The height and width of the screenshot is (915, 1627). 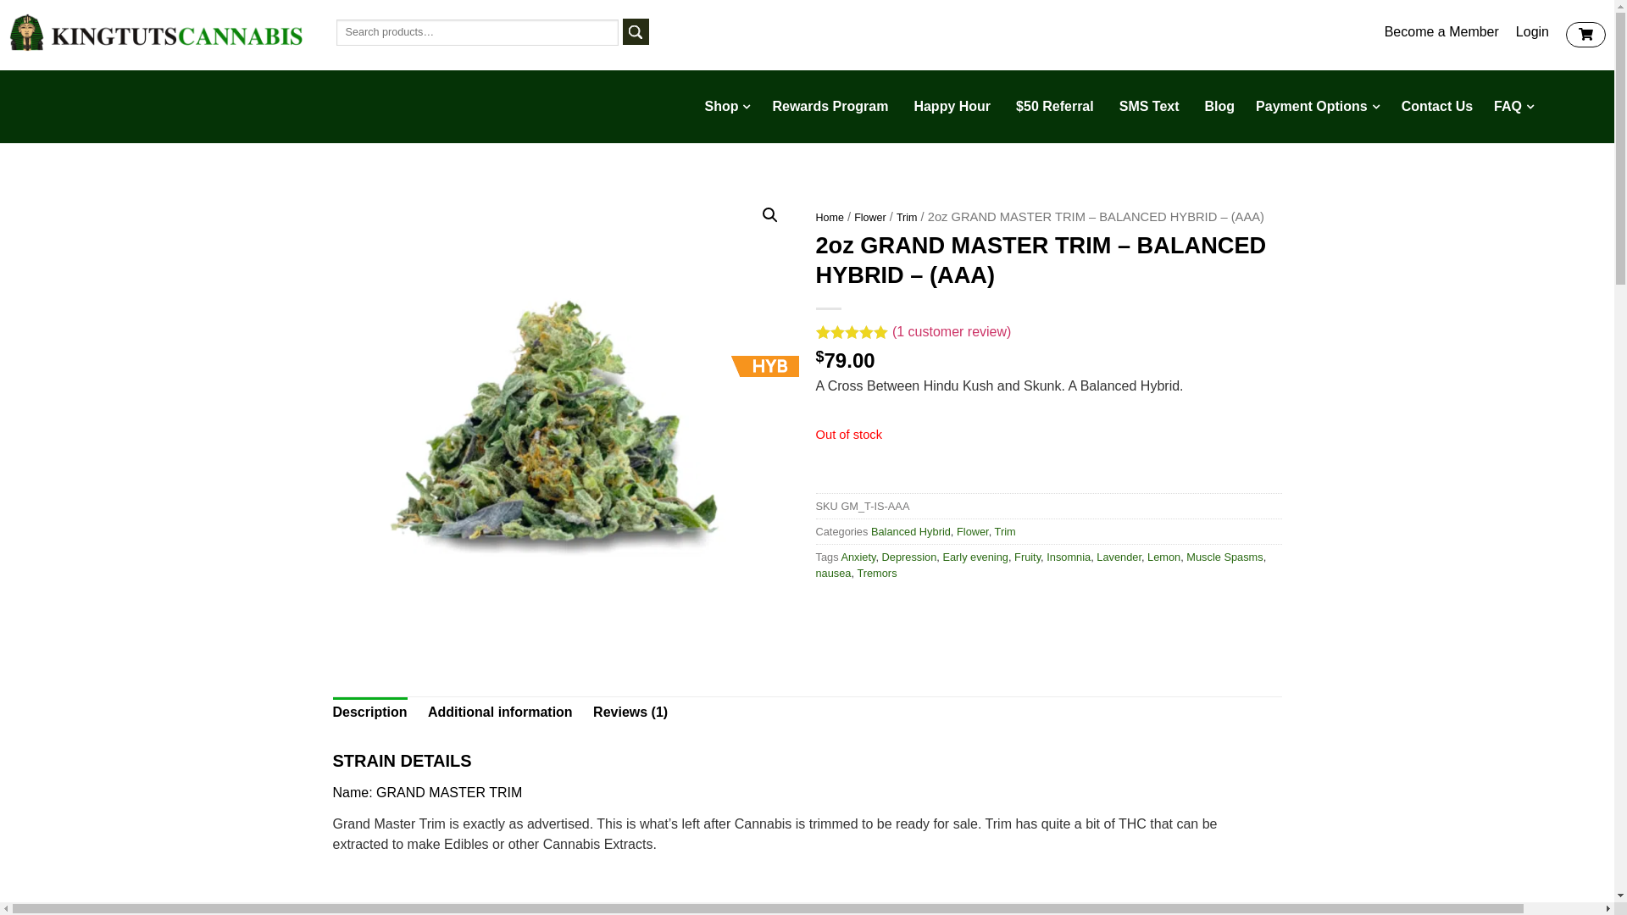 What do you see at coordinates (829, 218) in the screenshot?
I see `Home` at bounding box center [829, 218].